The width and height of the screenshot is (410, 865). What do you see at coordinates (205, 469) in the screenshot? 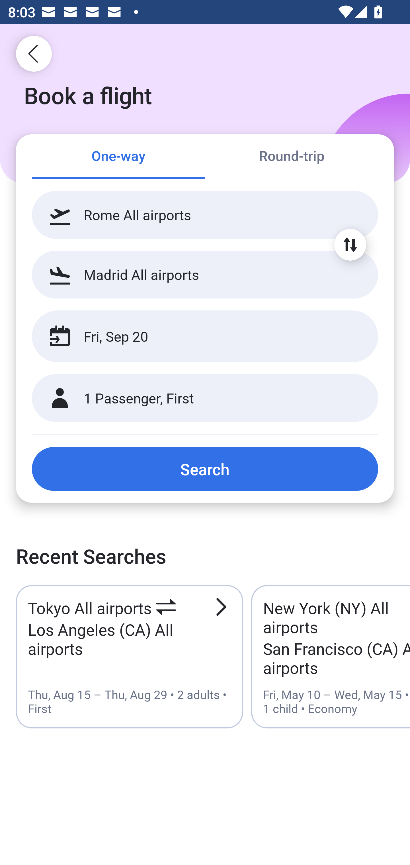
I see `Search` at bounding box center [205, 469].